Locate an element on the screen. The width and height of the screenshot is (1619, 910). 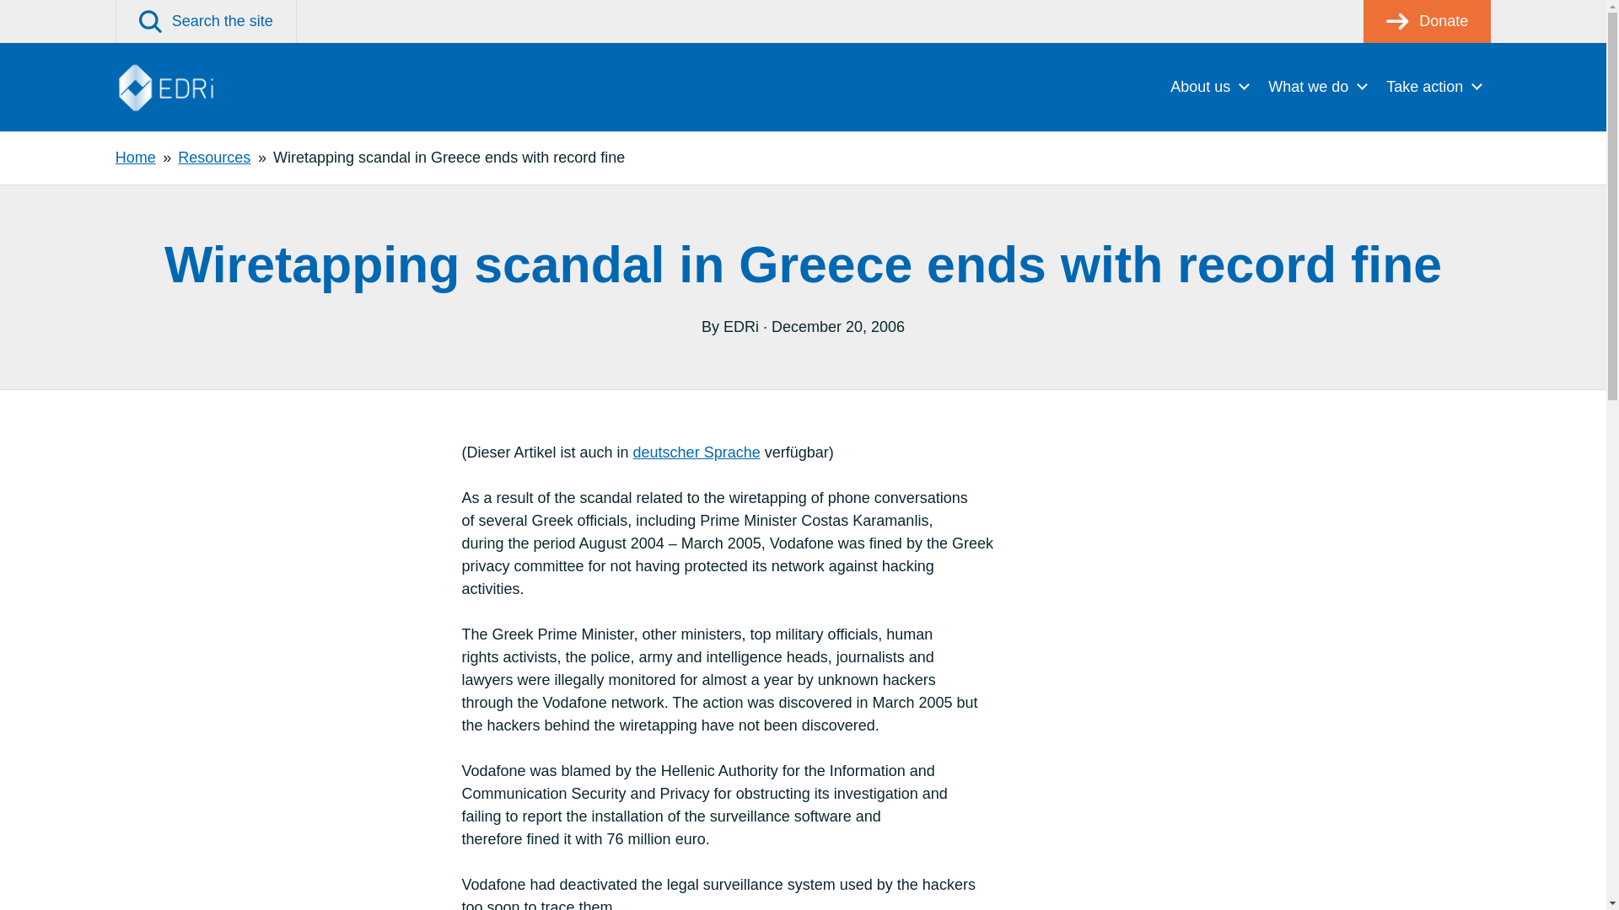
Search the site is located at coordinates (206, 21).